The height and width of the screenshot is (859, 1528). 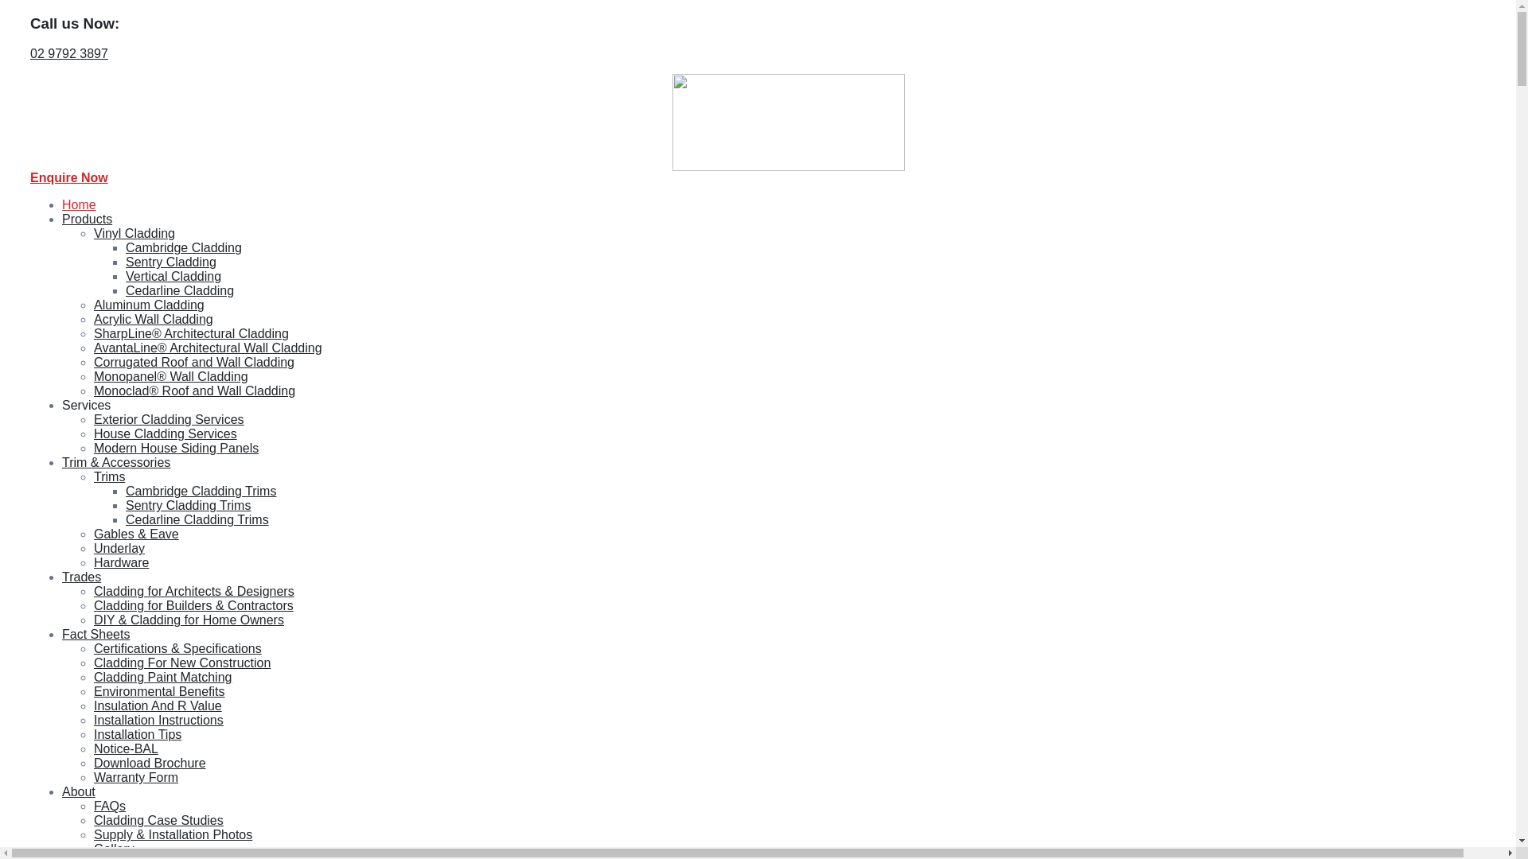 I want to click on Hardware, so click(x=121, y=563).